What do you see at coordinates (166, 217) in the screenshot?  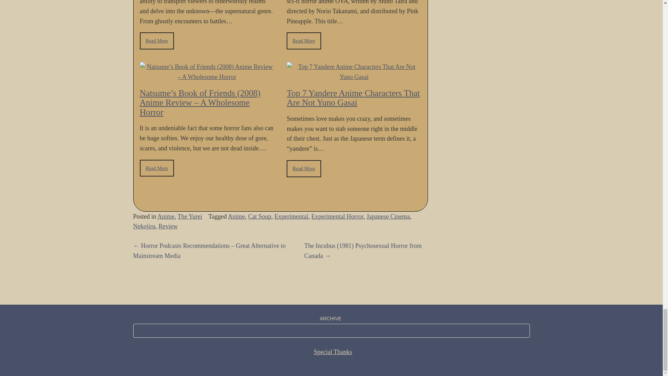 I see `Anime` at bounding box center [166, 217].